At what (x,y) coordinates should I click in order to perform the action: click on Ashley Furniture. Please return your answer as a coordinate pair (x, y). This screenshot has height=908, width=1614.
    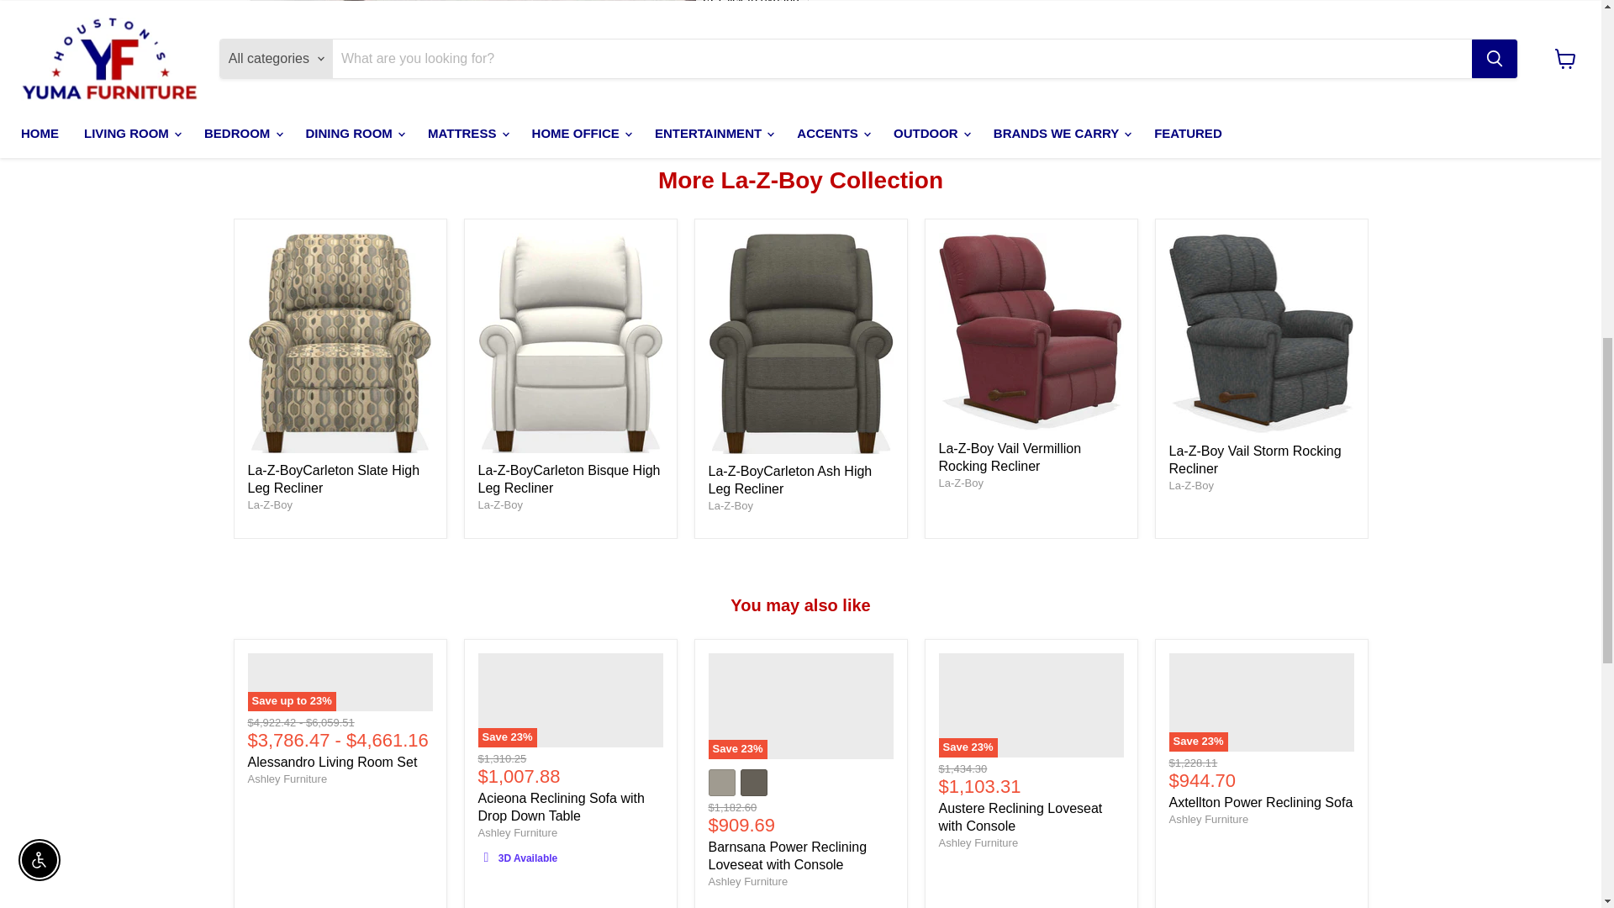
    Looking at the image, I should click on (287, 779).